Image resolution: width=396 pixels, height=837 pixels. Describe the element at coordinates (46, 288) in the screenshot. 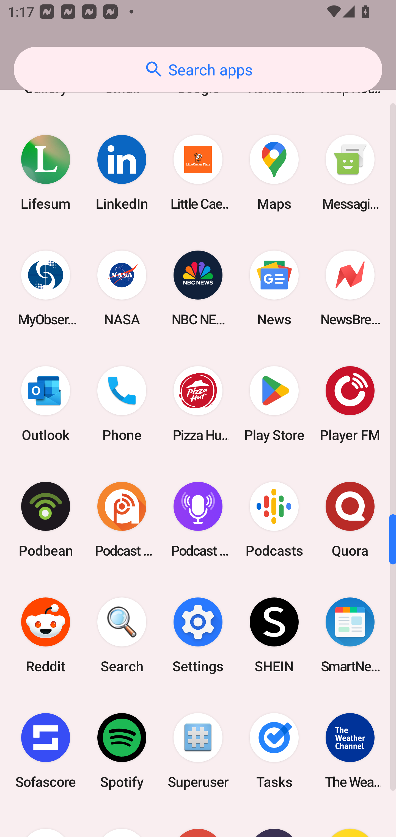

I see `MyObservatory` at that location.